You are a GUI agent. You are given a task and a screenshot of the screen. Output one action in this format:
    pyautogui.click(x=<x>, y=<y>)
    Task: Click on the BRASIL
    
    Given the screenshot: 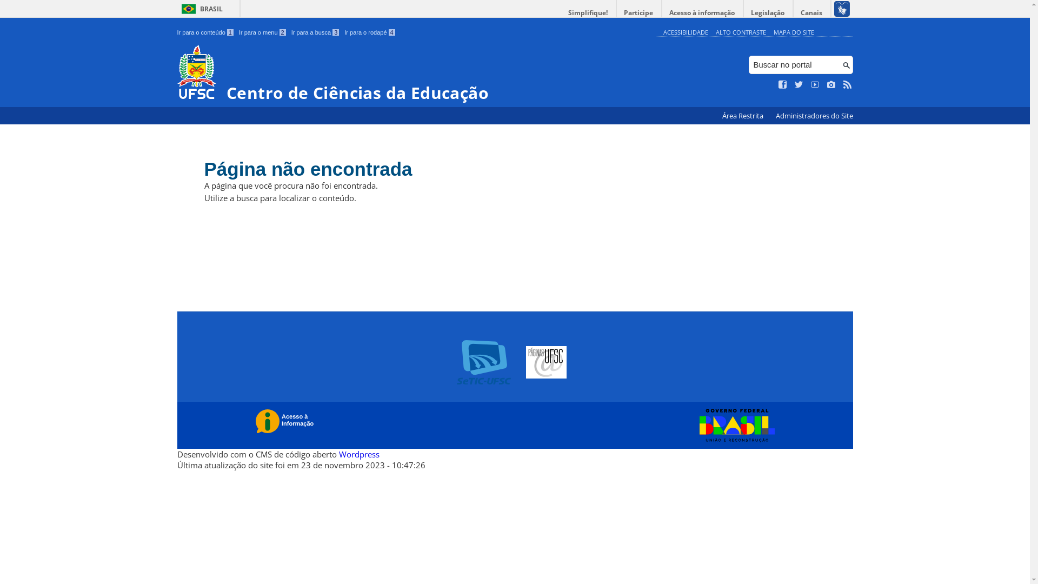 What is the action you would take?
    pyautogui.click(x=200, y=9)
    